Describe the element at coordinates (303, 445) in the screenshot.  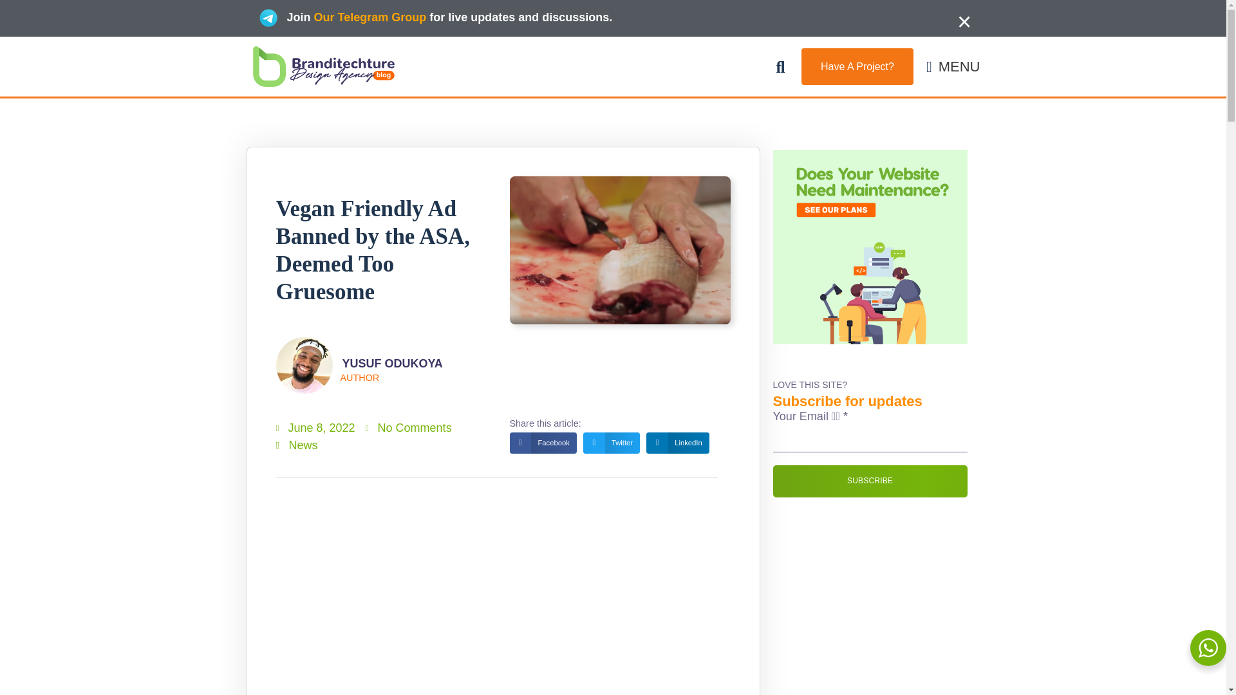
I see `News` at that location.